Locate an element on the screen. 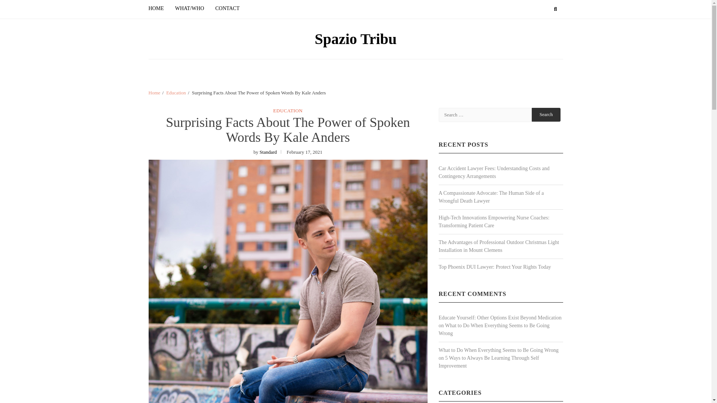 The image size is (717, 403). CONTACT is located at coordinates (227, 9).